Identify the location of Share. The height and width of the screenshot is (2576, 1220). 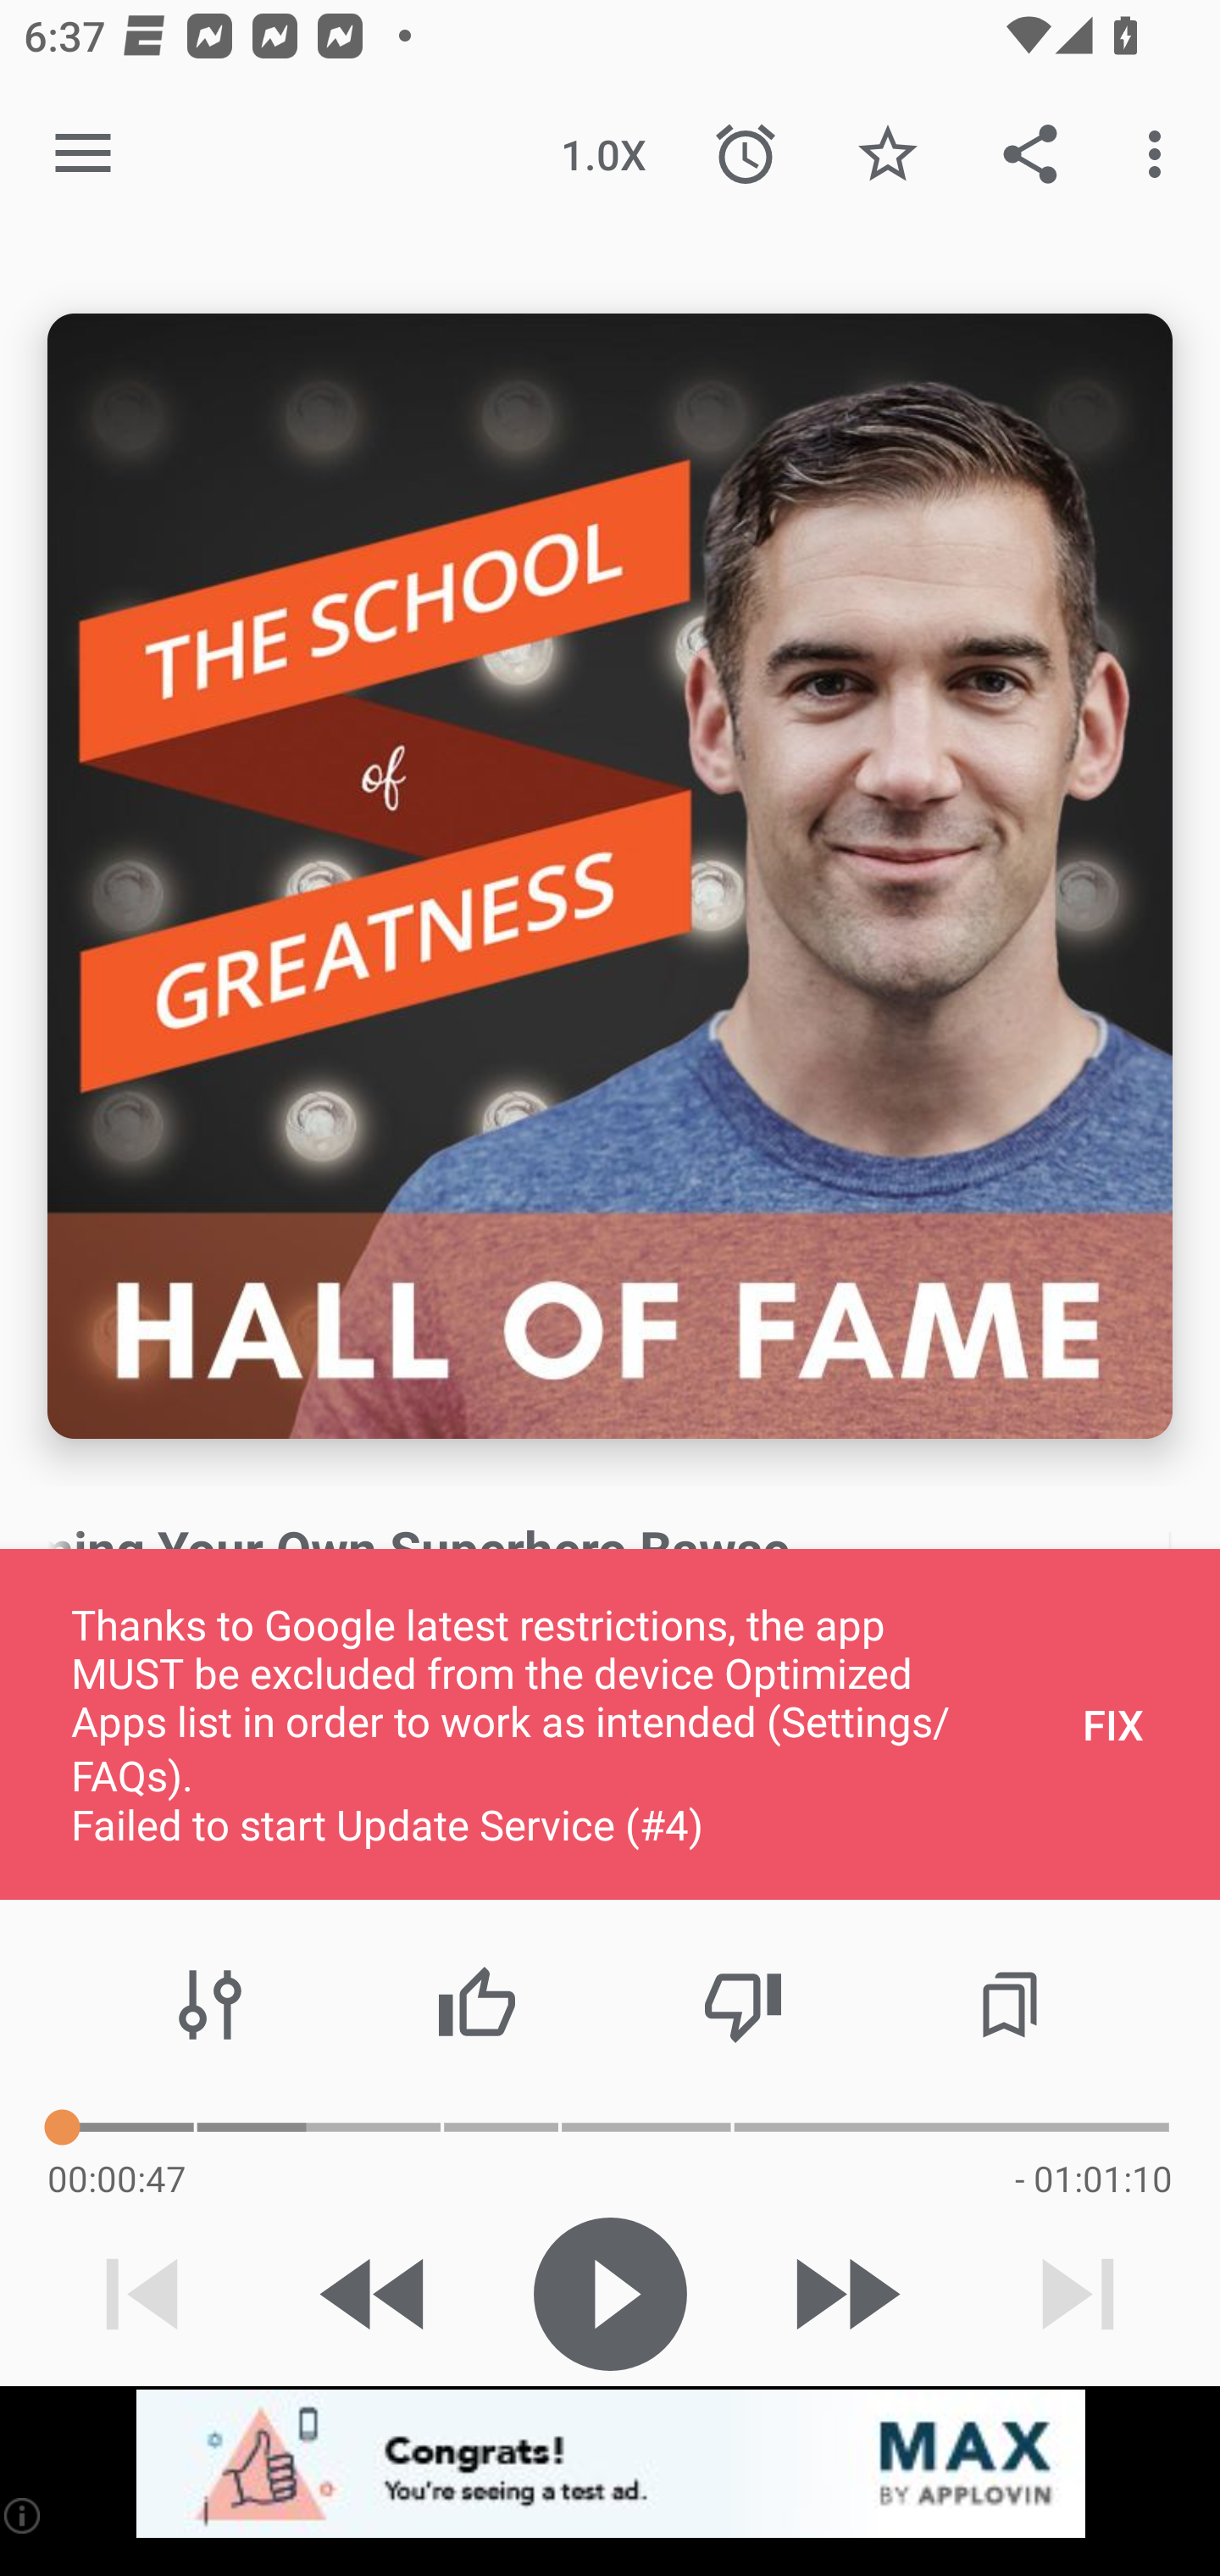
(1030, 154).